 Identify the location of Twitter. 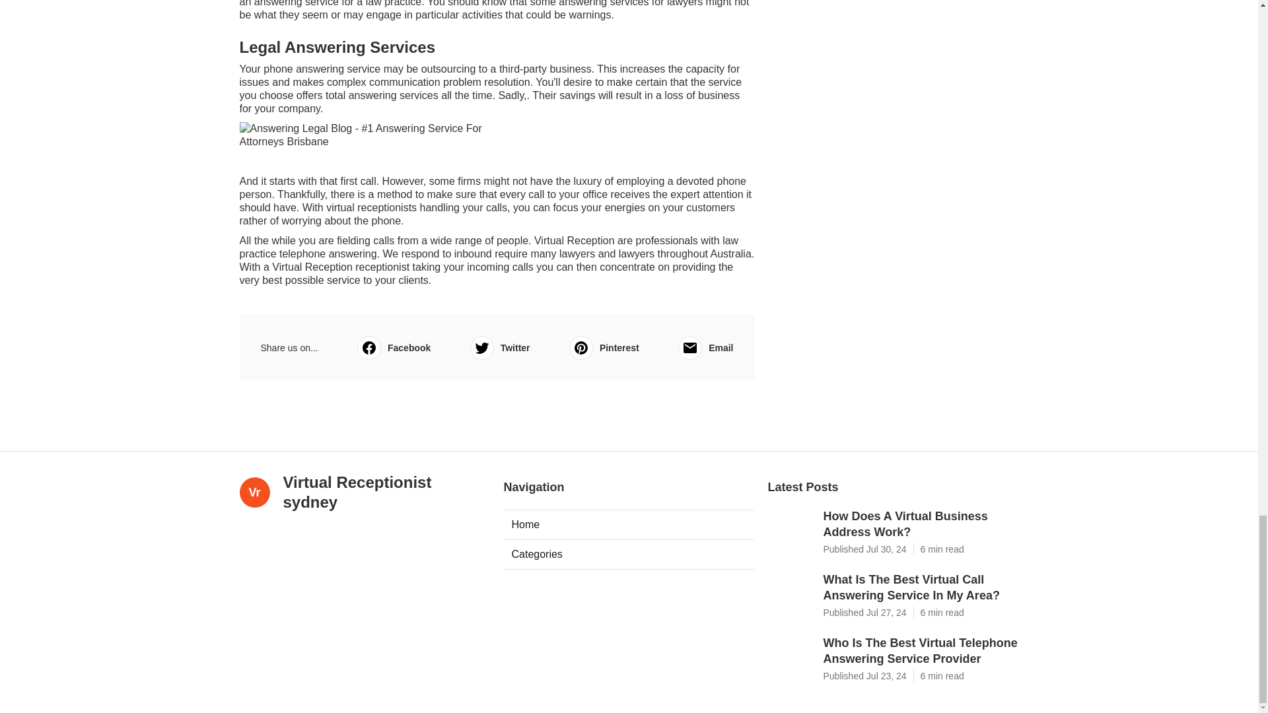
(500, 347).